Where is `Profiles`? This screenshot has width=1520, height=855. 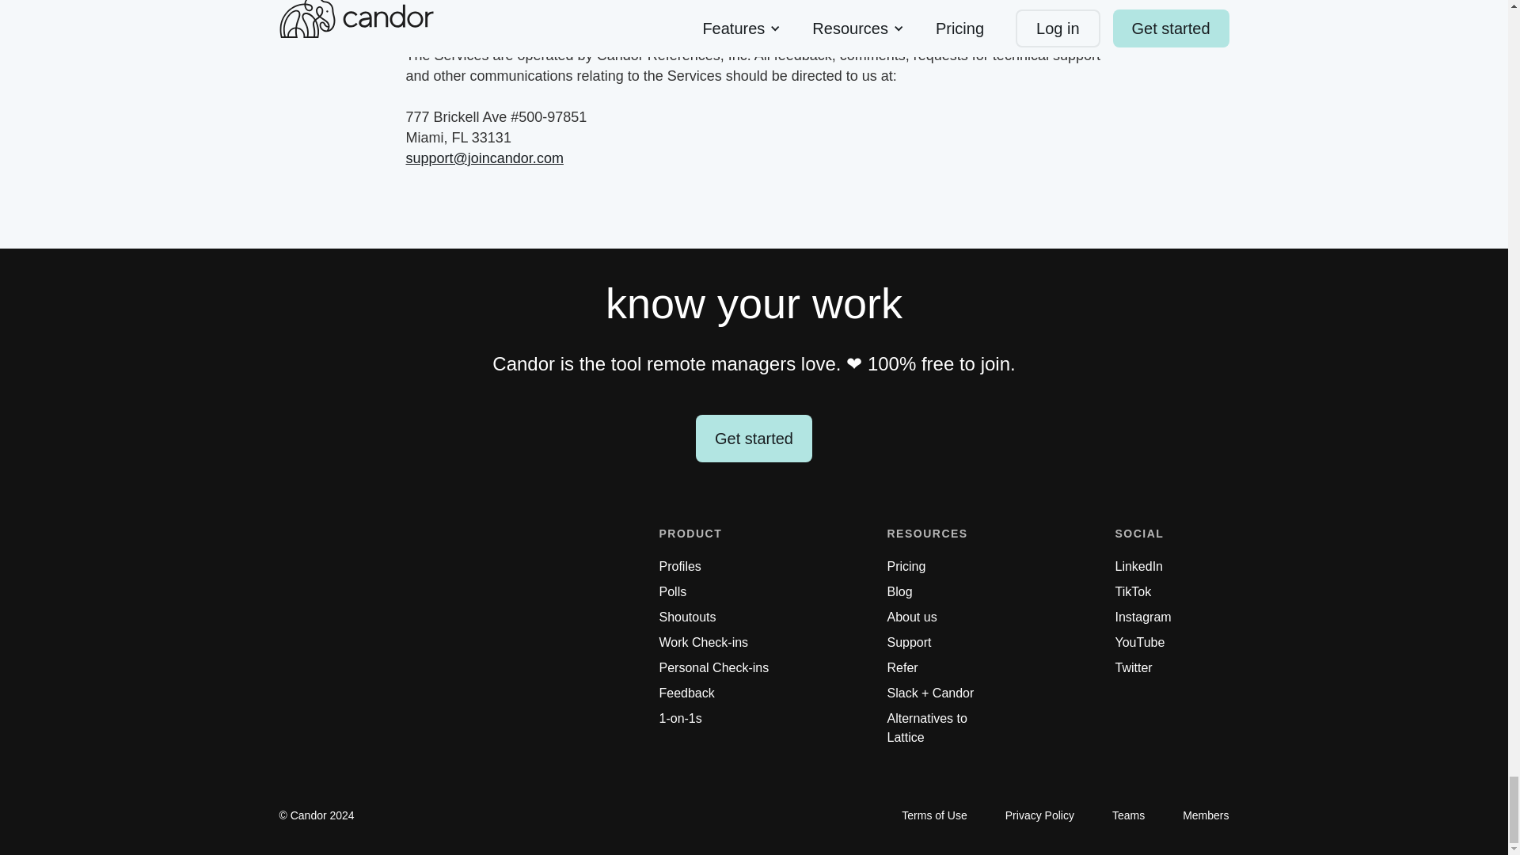
Profiles is located at coordinates (679, 567).